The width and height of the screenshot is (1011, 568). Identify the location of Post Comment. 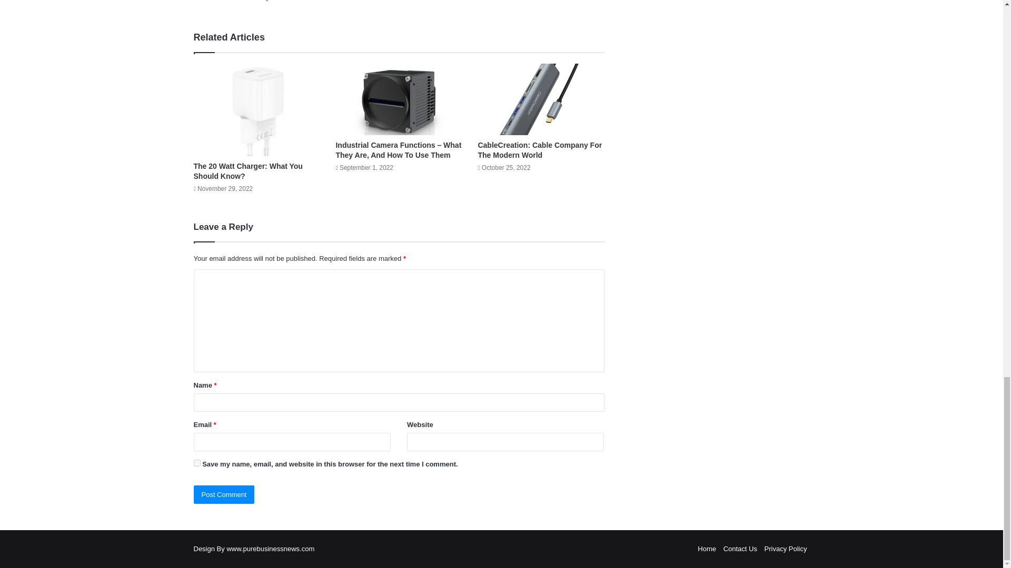
(224, 494).